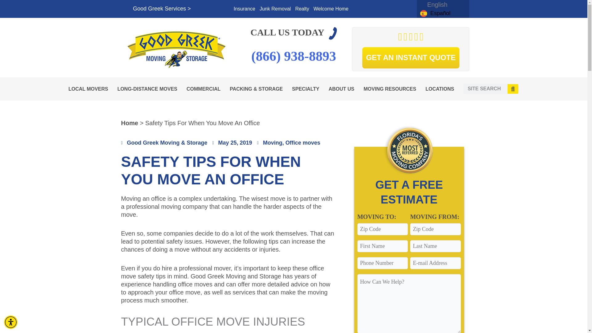 This screenshot has width=592, height=333. Describe the element at coordinates (411, 58) in the screenshot. I see `GET AN INSTANT QUOTE` at that location.